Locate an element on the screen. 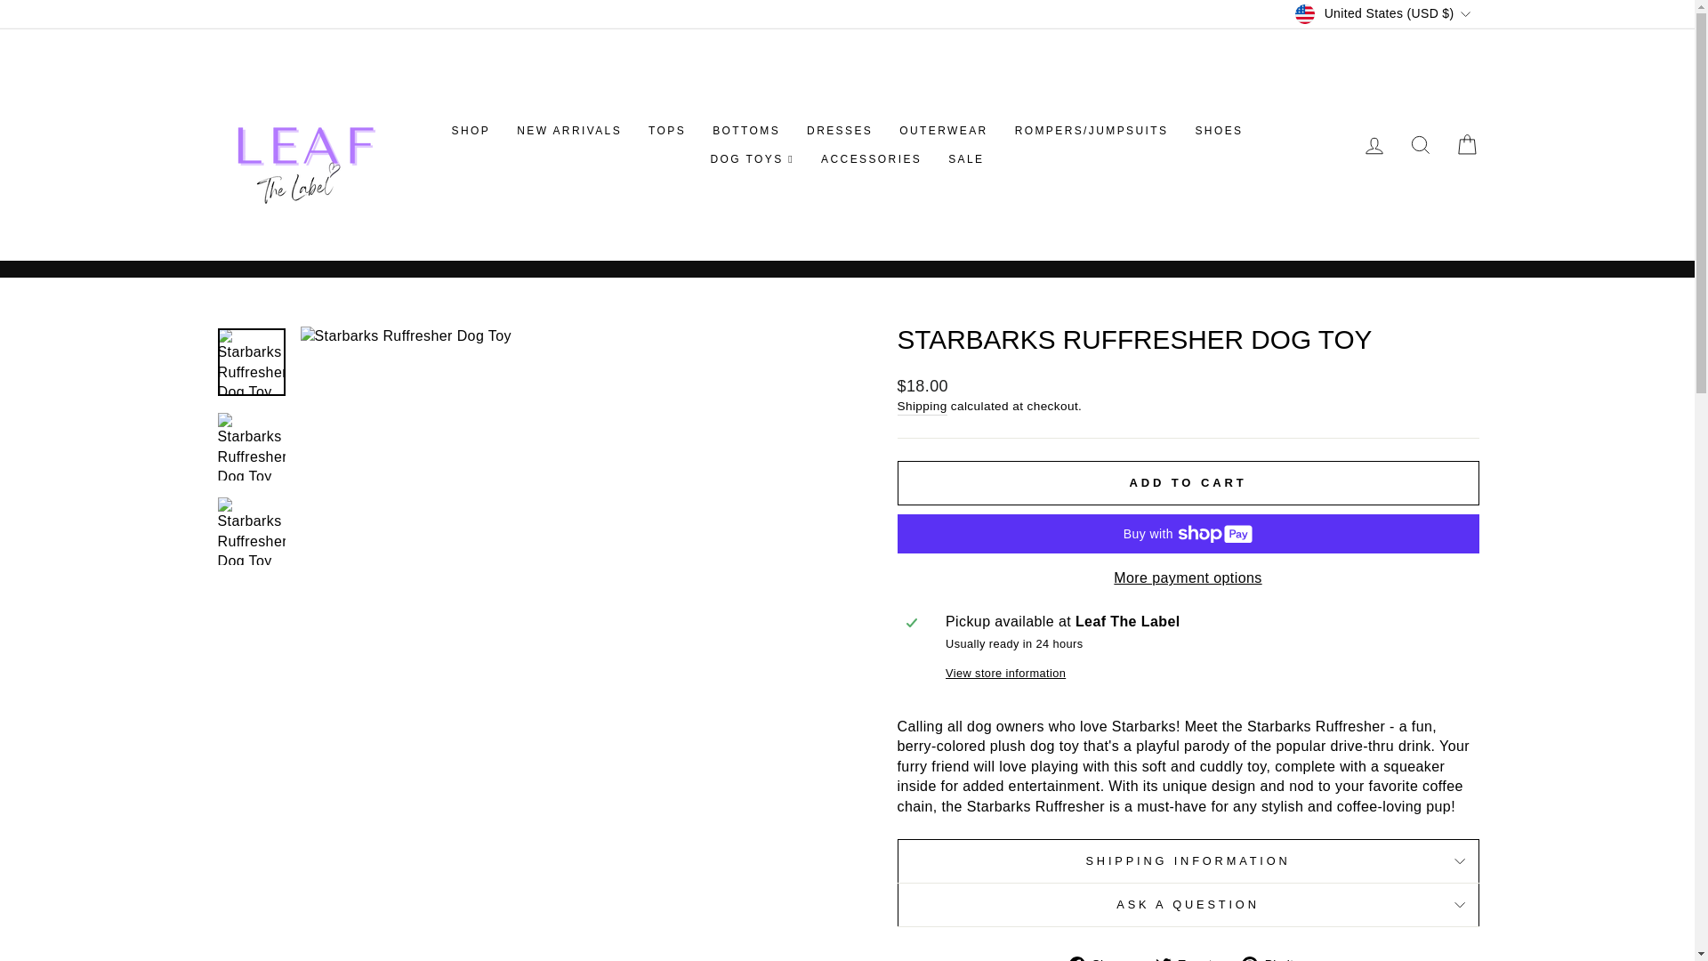 This screenshot has height=961, width=1708. Share on Facebook is located at coordinates (1103, 957).